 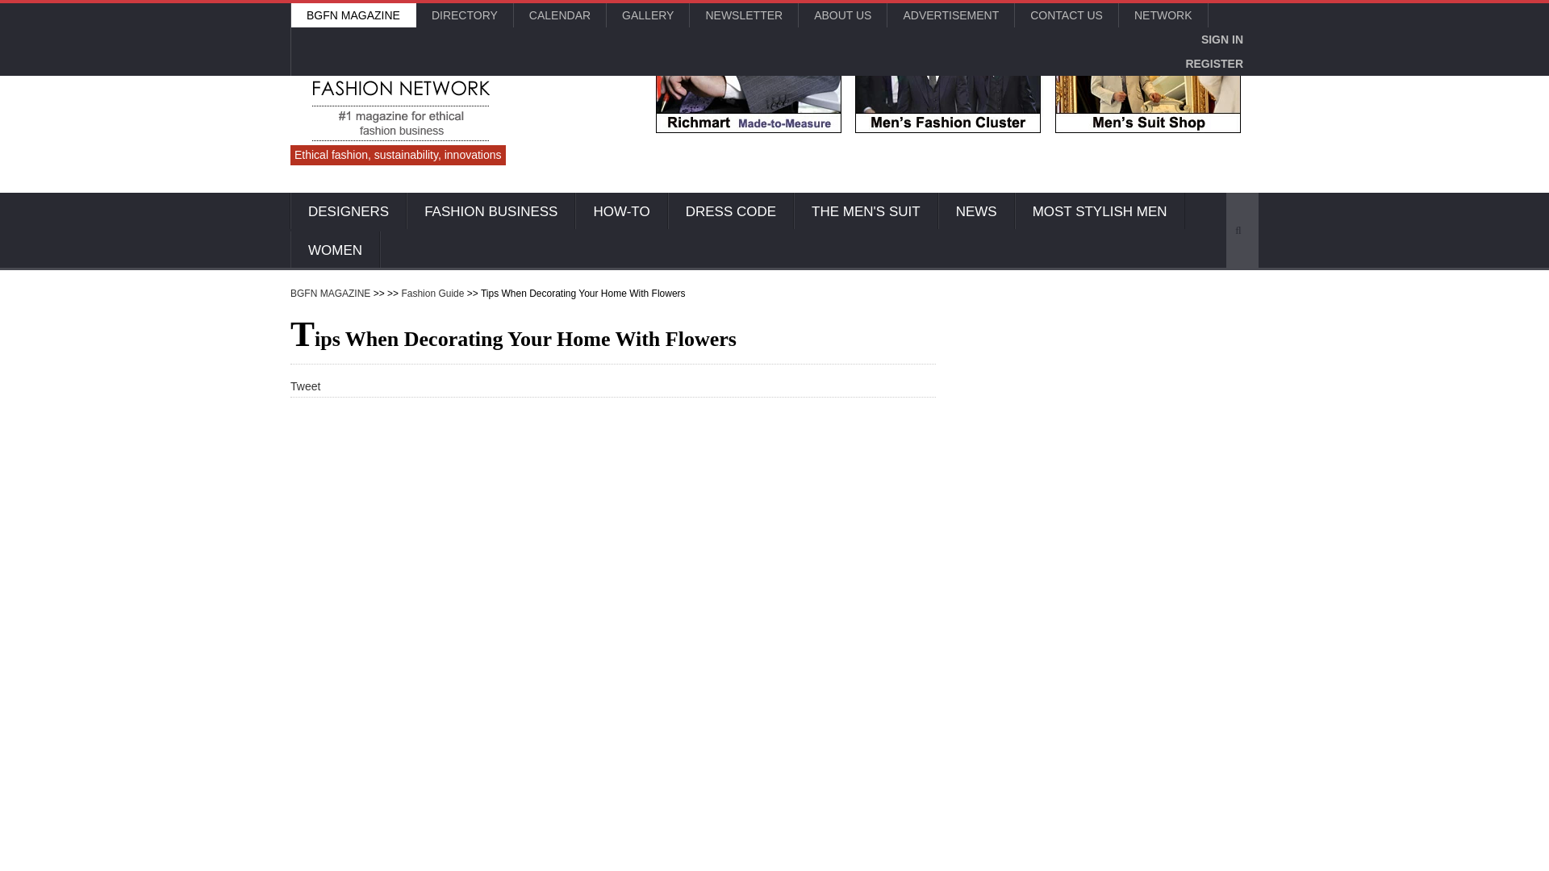 What do you see at coordinates (1213, 63) in the screenshot?
I see `REGISTER` at bounding box center [1213, 63].